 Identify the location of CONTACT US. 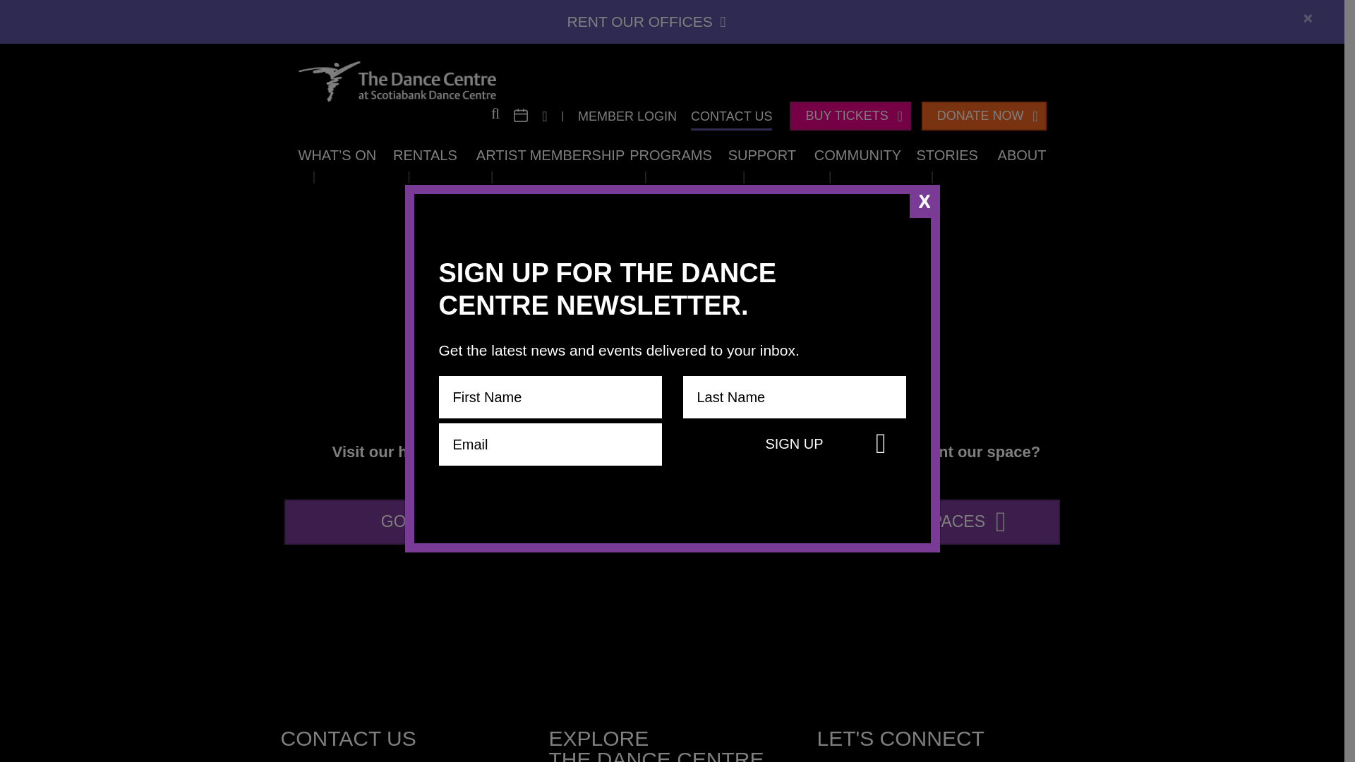
(731, 116).